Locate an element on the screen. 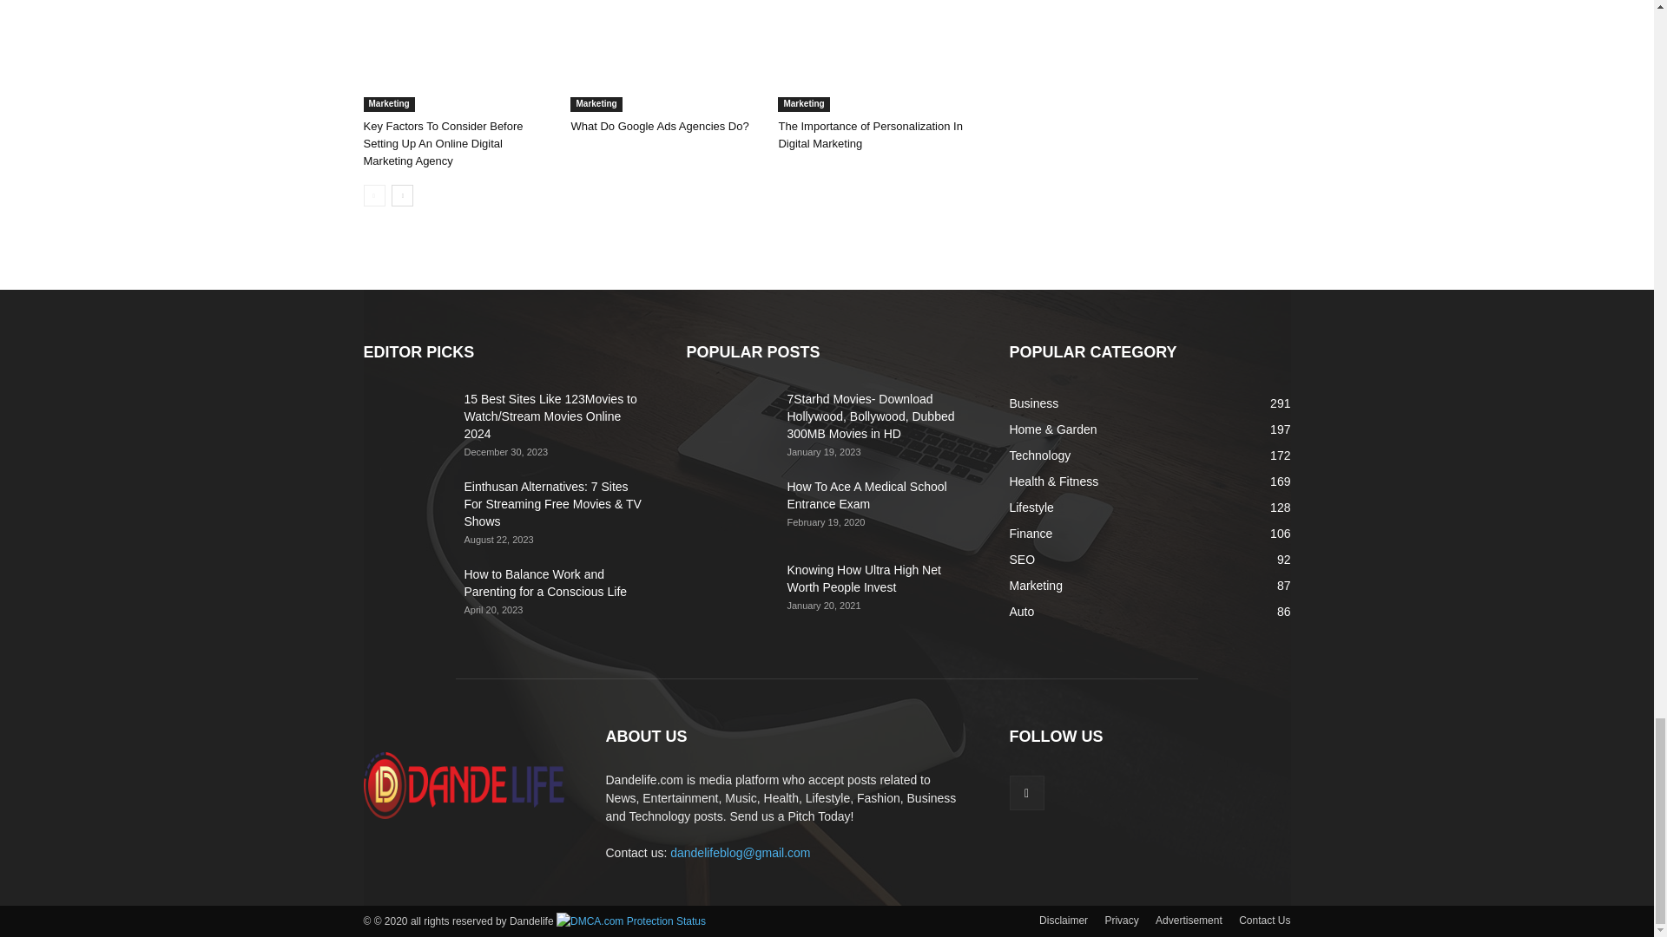 Image resolution: width=1667 pixels, height=937 pixels. What Do Google Ads Agencies Do? is located at coordinates (665, 56).